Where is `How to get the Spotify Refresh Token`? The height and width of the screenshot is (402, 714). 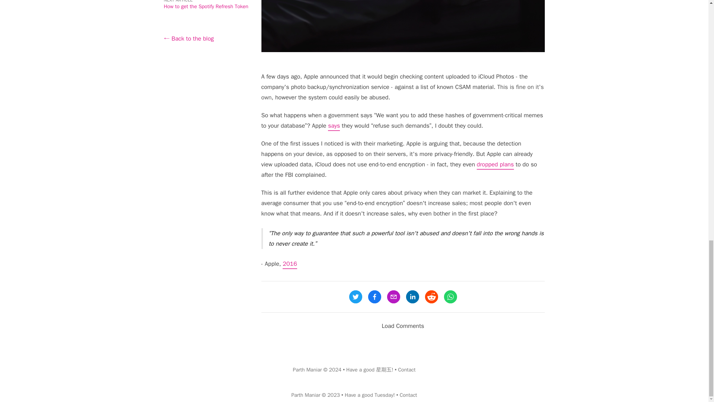
How to get the Spotify Refresh Token is located at coordinates (205, 6).